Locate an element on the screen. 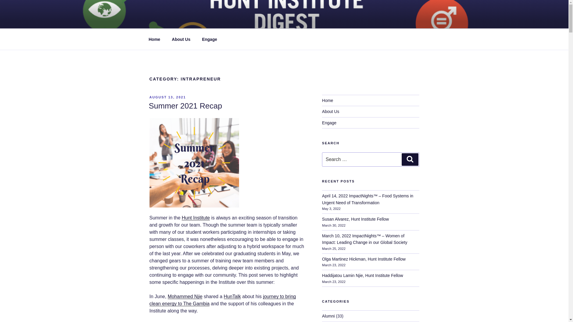  HunTalk is located at coordinates (232, 296).